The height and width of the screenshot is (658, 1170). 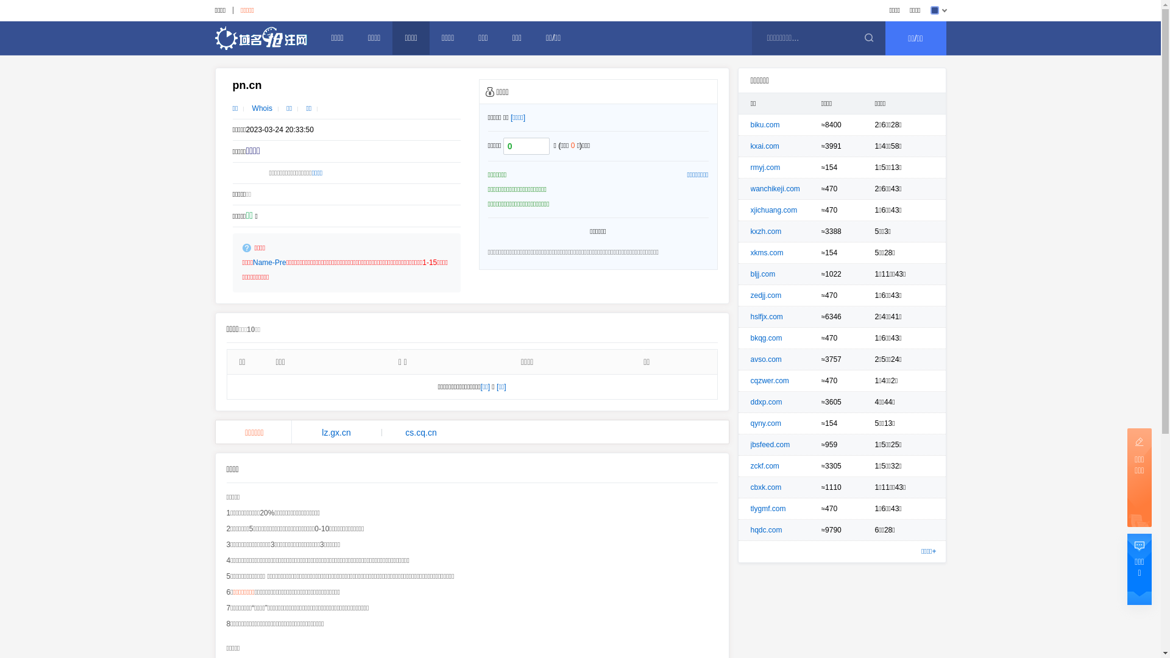 I want to click on xkms.com, so click(x=767, y=253).